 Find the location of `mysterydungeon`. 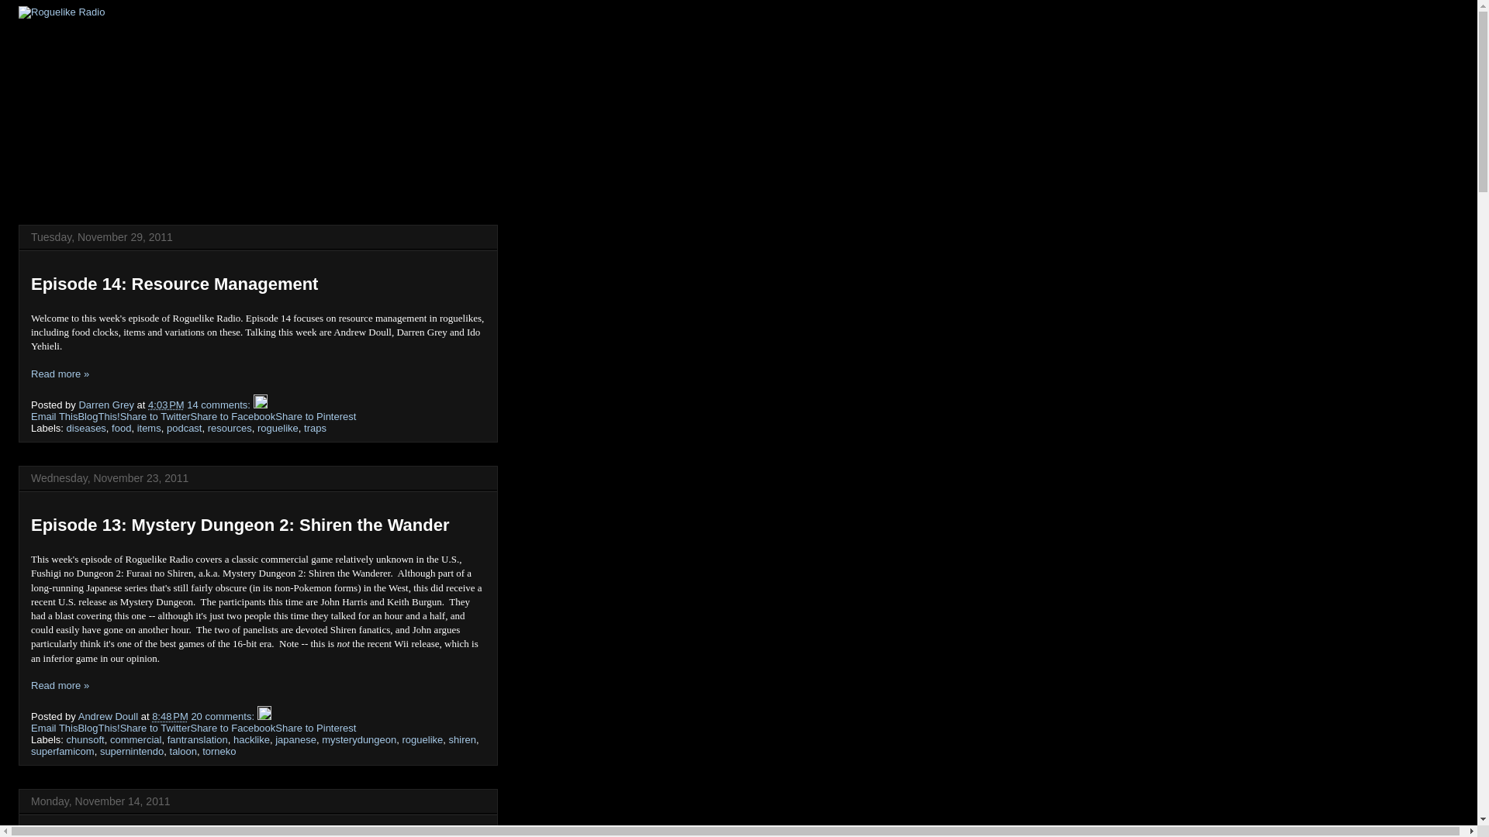

mysterydungeon is located at coordinates (358, 739).